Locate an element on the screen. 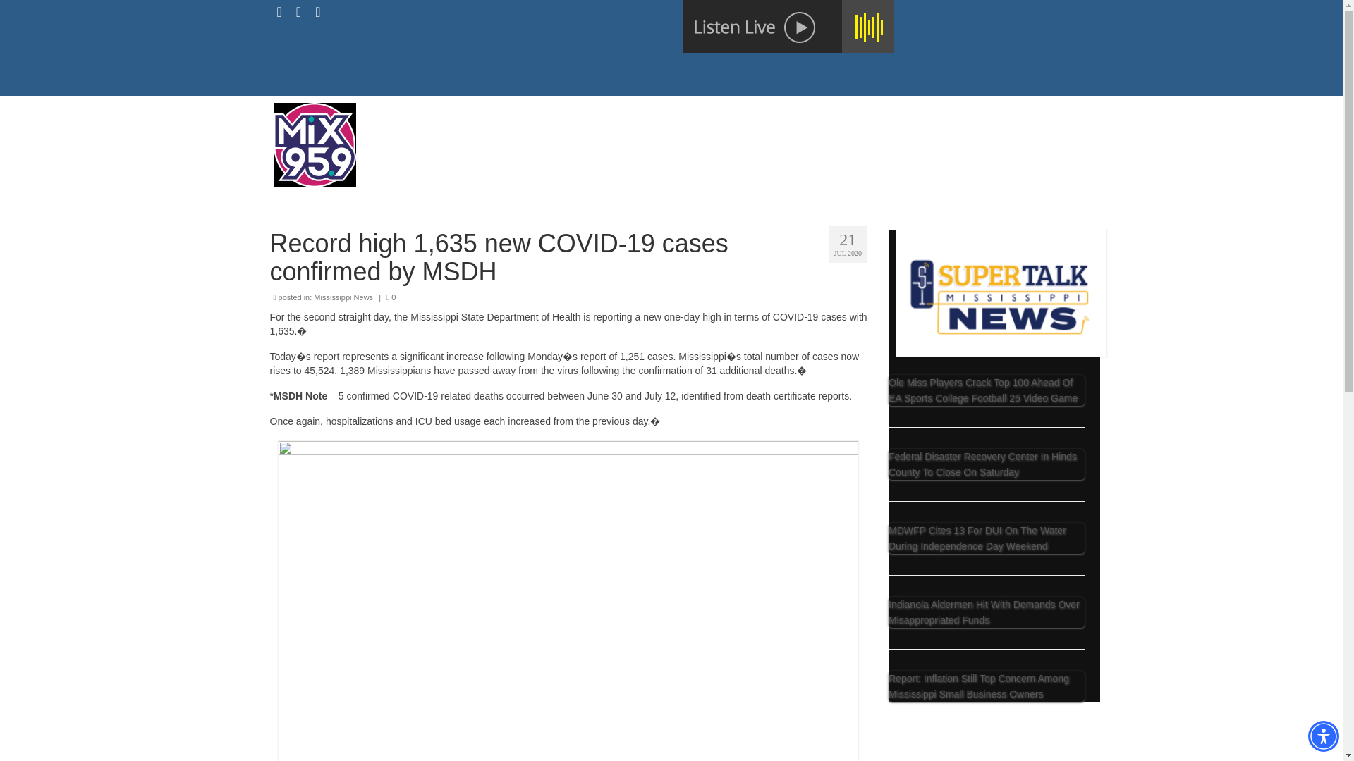 Image resolution: width=1354 pixels, height=761 pixels. ON-AIR is located at coordinates (622, 138).